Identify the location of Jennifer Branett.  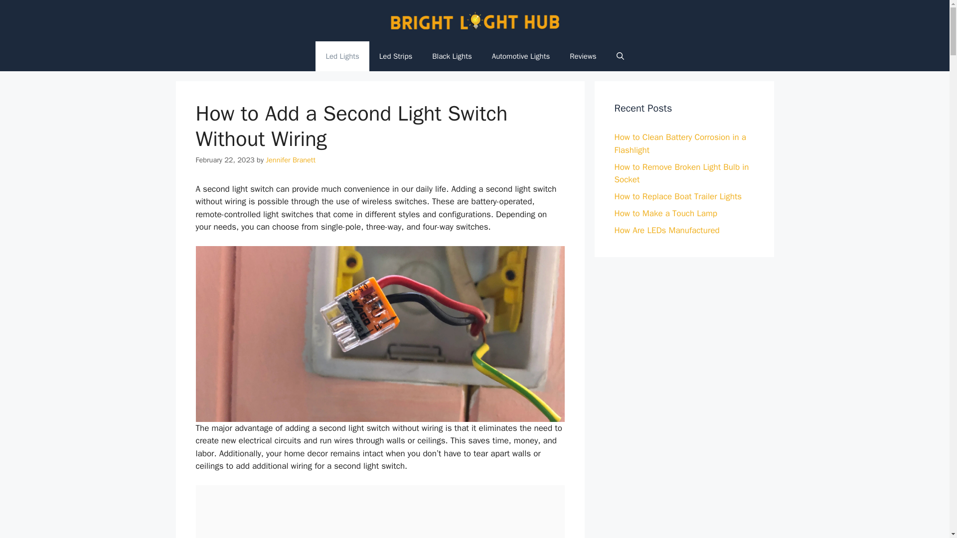
(291, 160).